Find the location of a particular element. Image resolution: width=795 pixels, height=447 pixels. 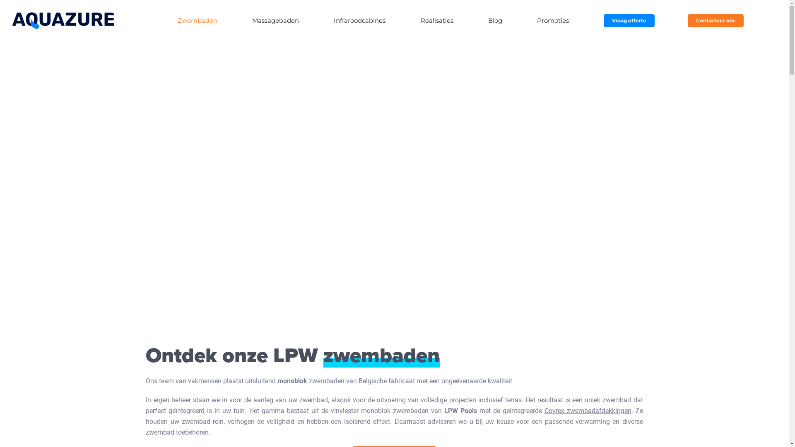

Vraag offerte is located at coordinates (629, 21).